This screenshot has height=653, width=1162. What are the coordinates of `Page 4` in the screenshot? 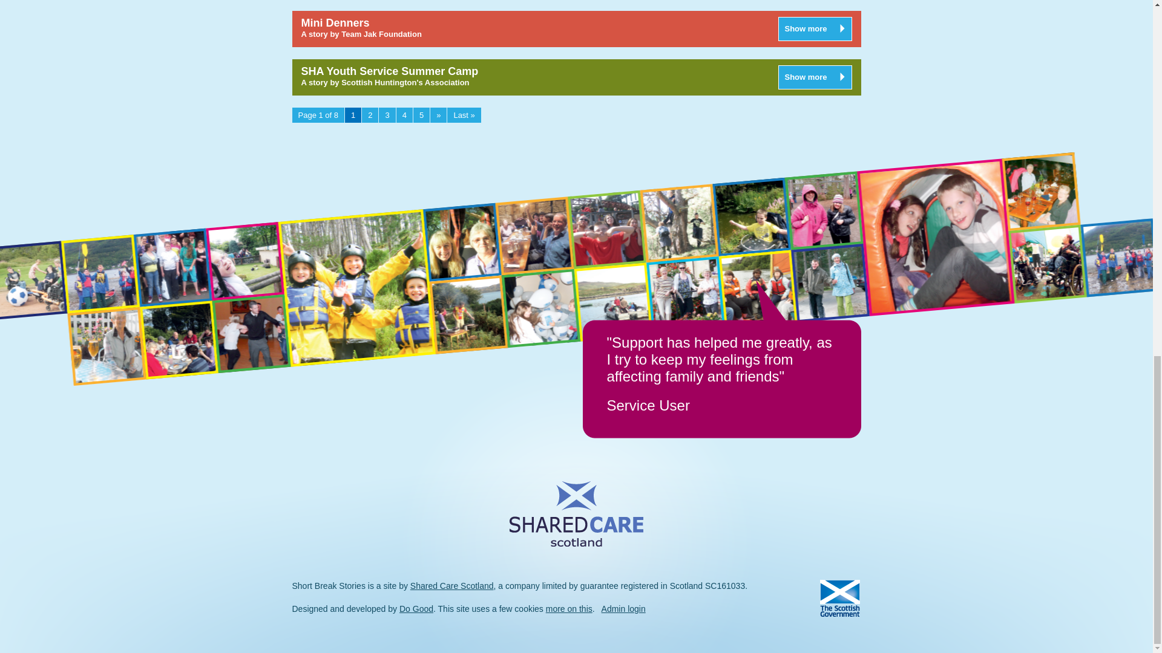 It's located at (404, 115).